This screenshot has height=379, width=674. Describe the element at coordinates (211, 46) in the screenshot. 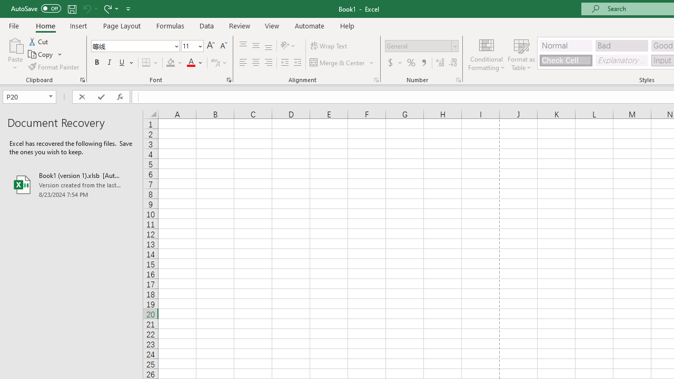

I see `Increase Font Size` at that location.